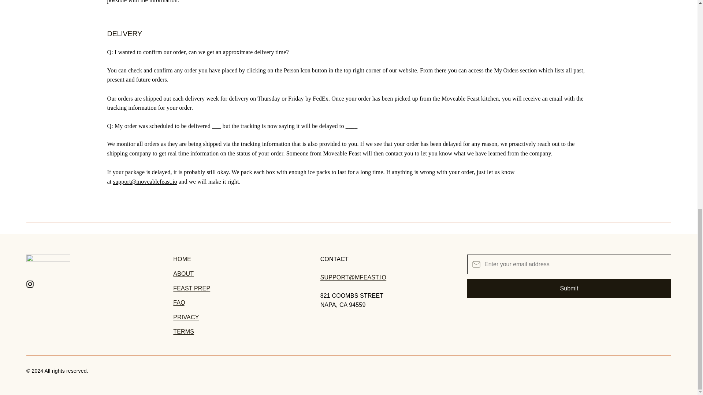 The height and width of the screenshot is (395, 703). What do you see at coordinates (183, 331) in the screenshot?
I see `TERMS` at bounding box center [183, 331].